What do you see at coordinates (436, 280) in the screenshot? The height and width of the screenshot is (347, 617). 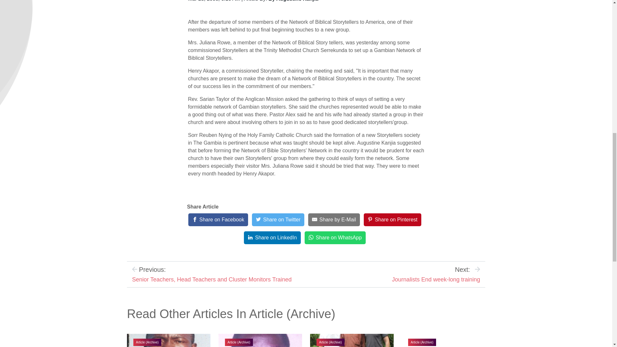 I see `Journalists End week-long training` at bounding box center [436, 280].